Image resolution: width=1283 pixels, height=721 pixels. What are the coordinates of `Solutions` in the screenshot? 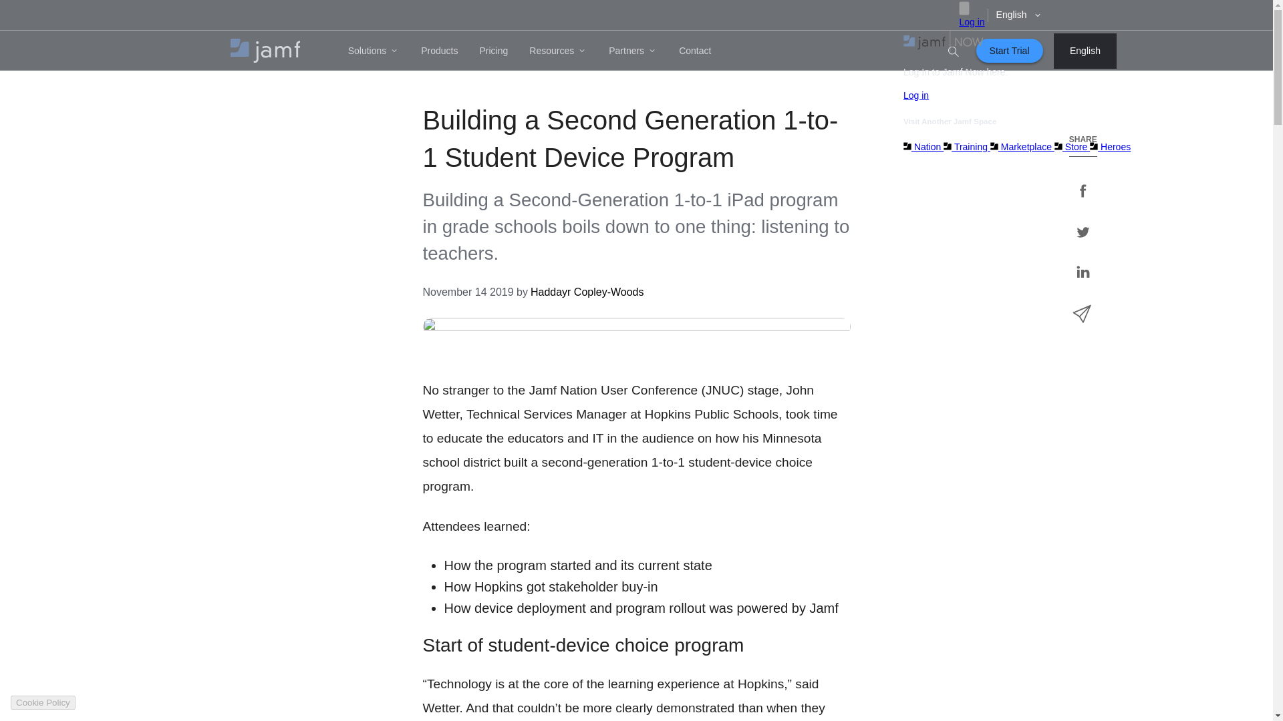 It's located at (374, 51).